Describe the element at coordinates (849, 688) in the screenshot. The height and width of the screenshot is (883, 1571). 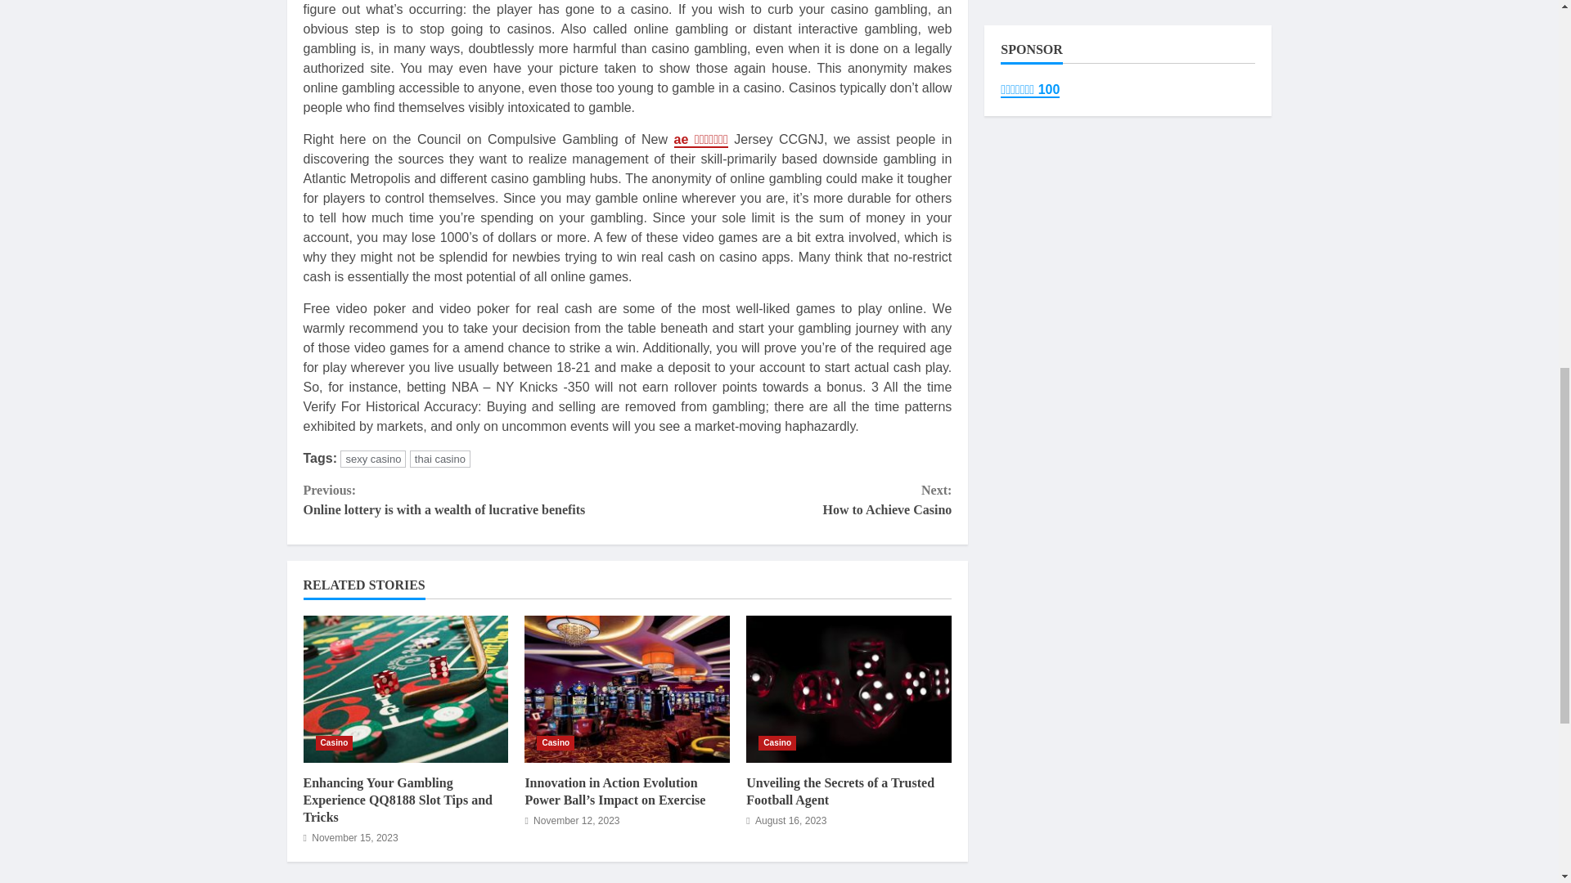
I see `Casino` at that location.